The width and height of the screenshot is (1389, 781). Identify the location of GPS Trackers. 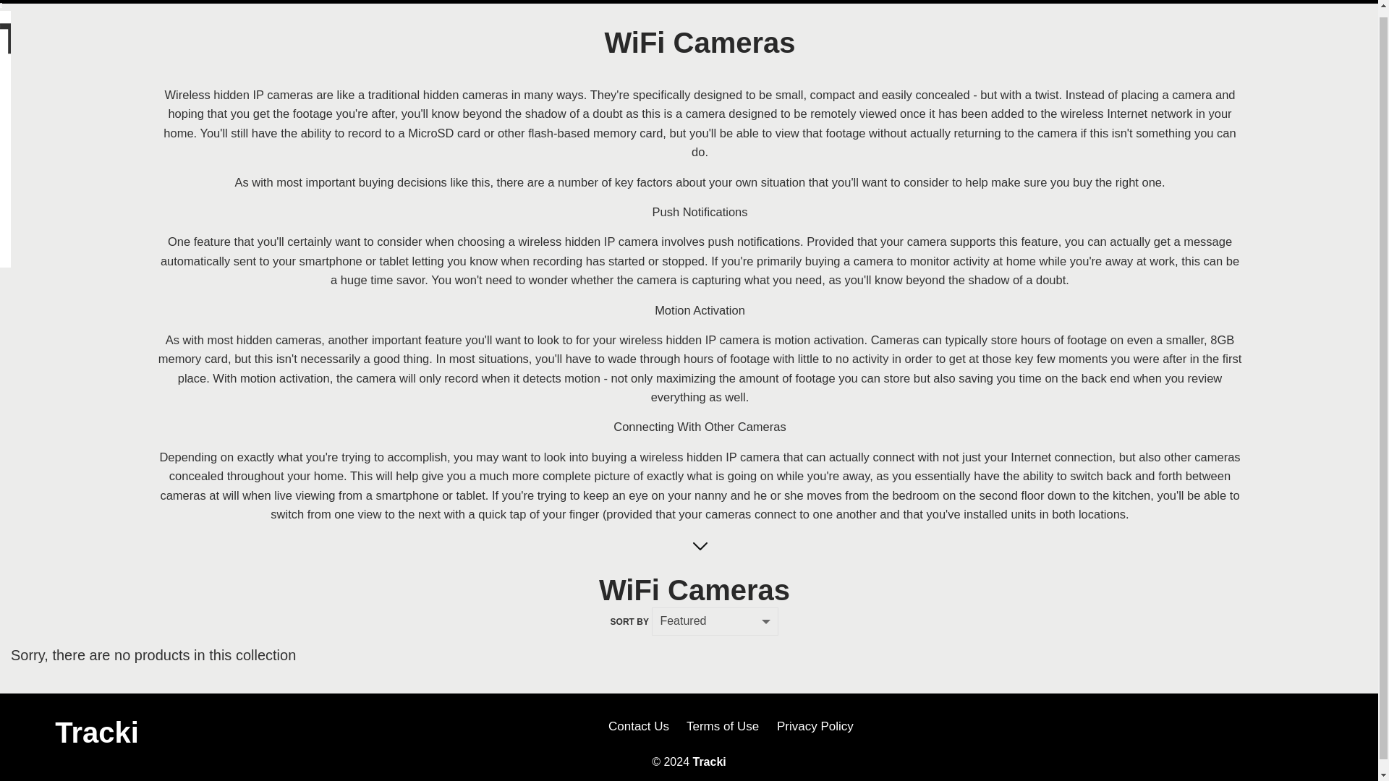
(203, 114).